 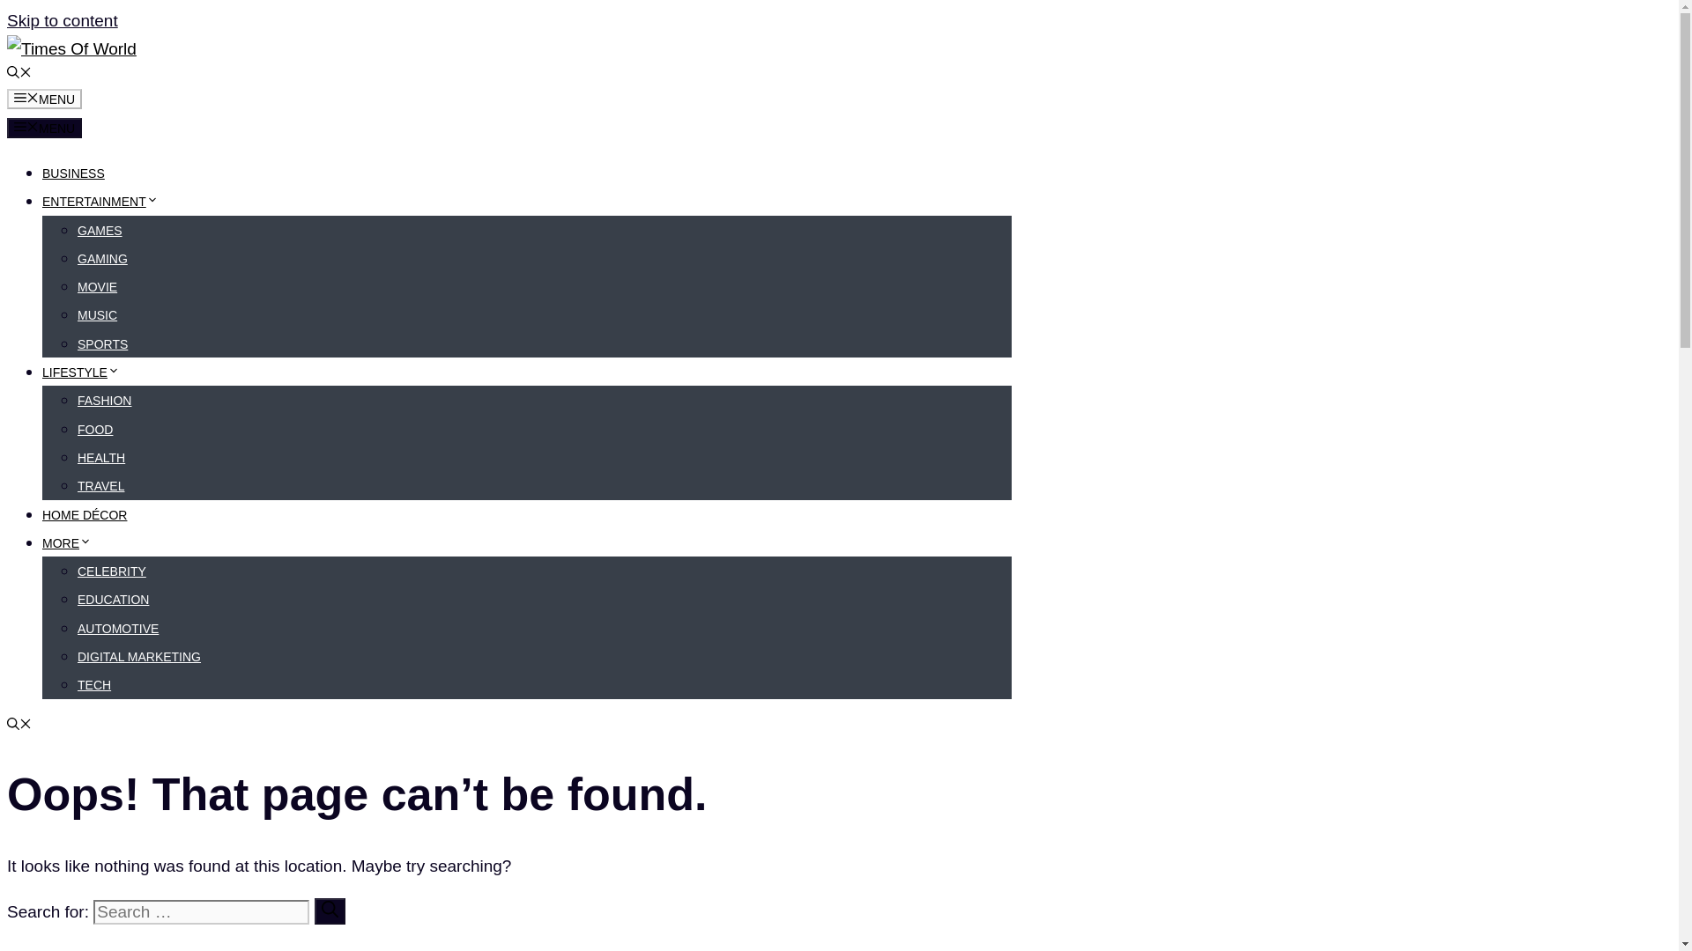 I want to click on AUTOMOTIVE, so click(x=118, y=629).